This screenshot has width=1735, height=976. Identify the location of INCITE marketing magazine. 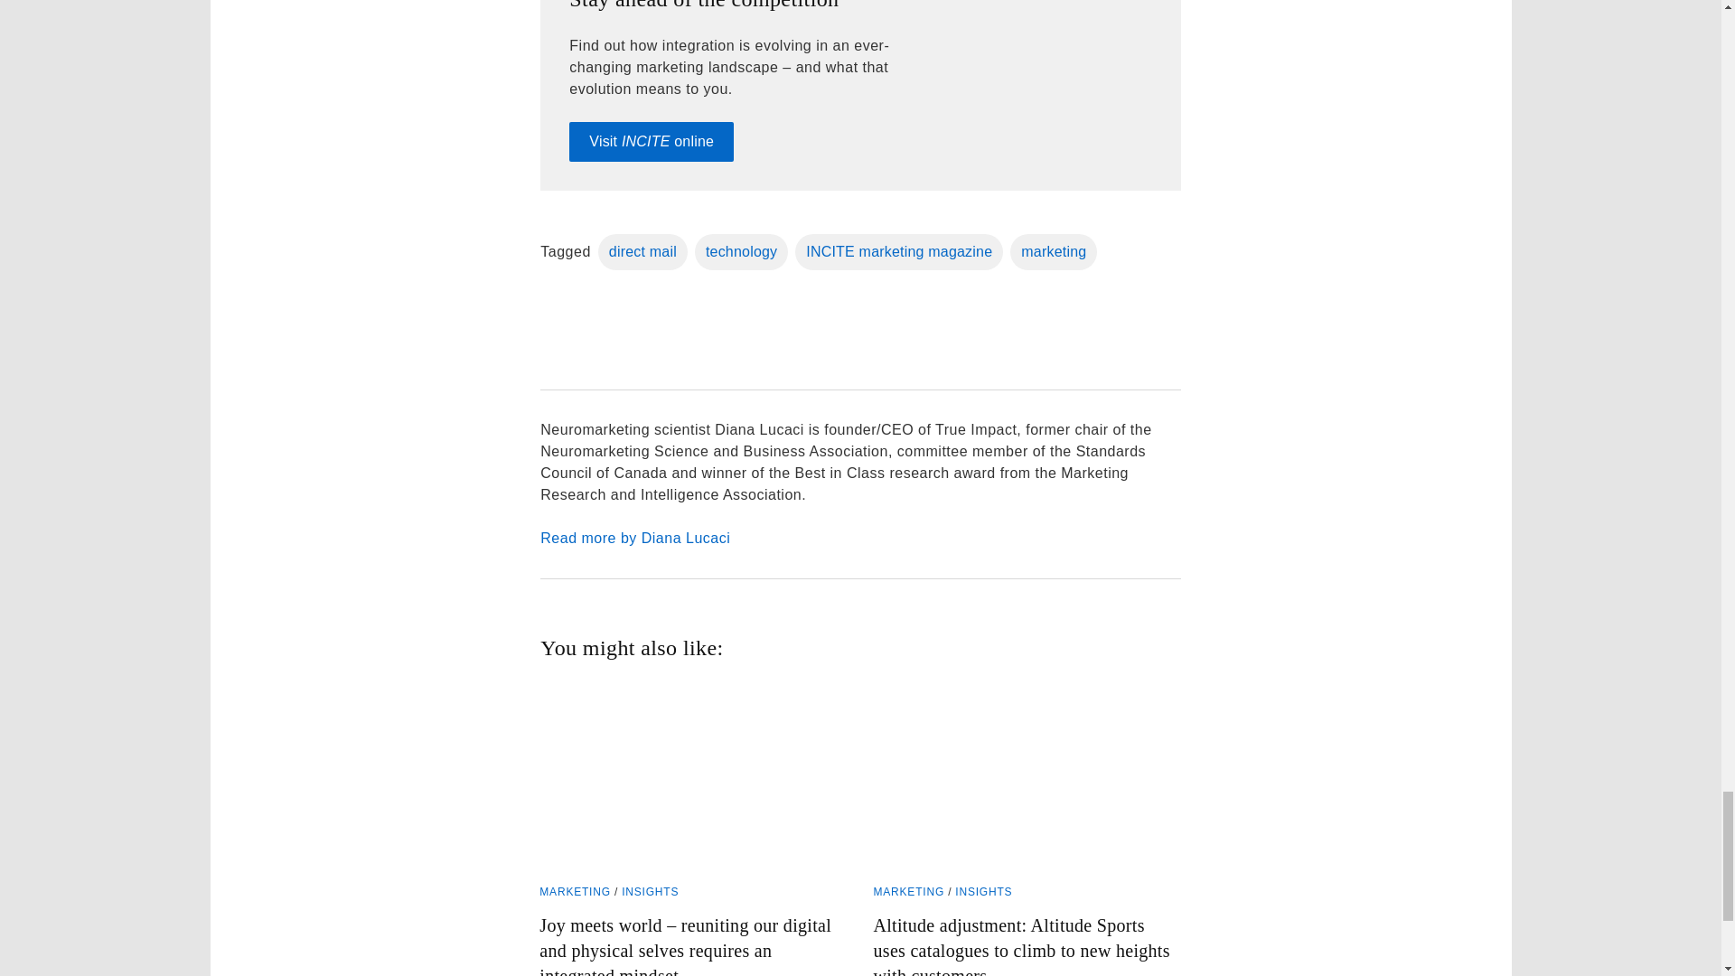
(898, 252).